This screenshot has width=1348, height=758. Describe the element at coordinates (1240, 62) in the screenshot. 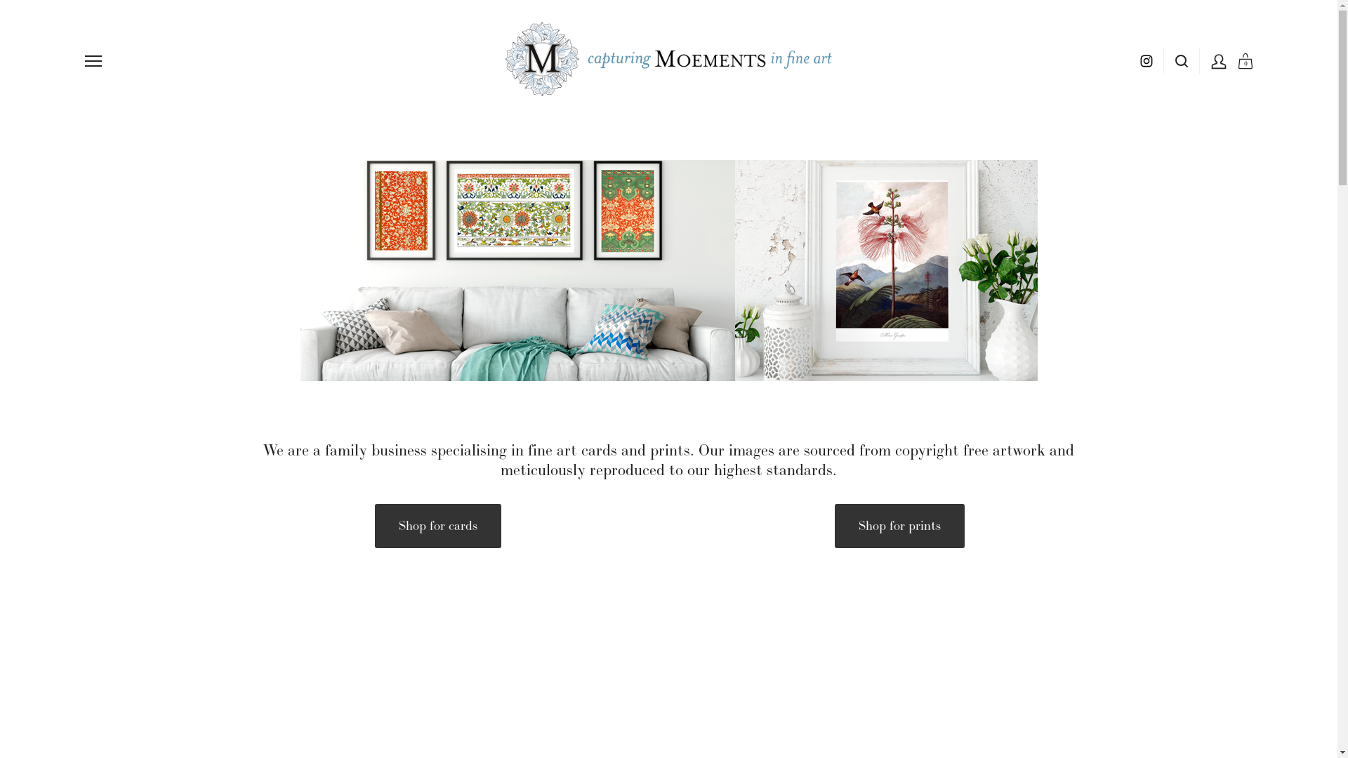

I see `0` at that location.